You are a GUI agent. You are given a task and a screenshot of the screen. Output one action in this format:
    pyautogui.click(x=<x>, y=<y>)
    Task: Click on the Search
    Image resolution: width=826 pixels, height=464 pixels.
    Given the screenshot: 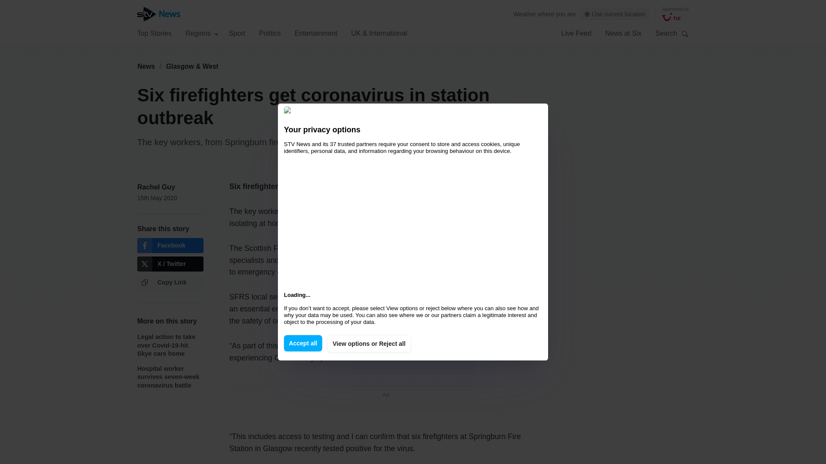 What is the action you would take?
    pyautogui.click(x=685, y=34)
    